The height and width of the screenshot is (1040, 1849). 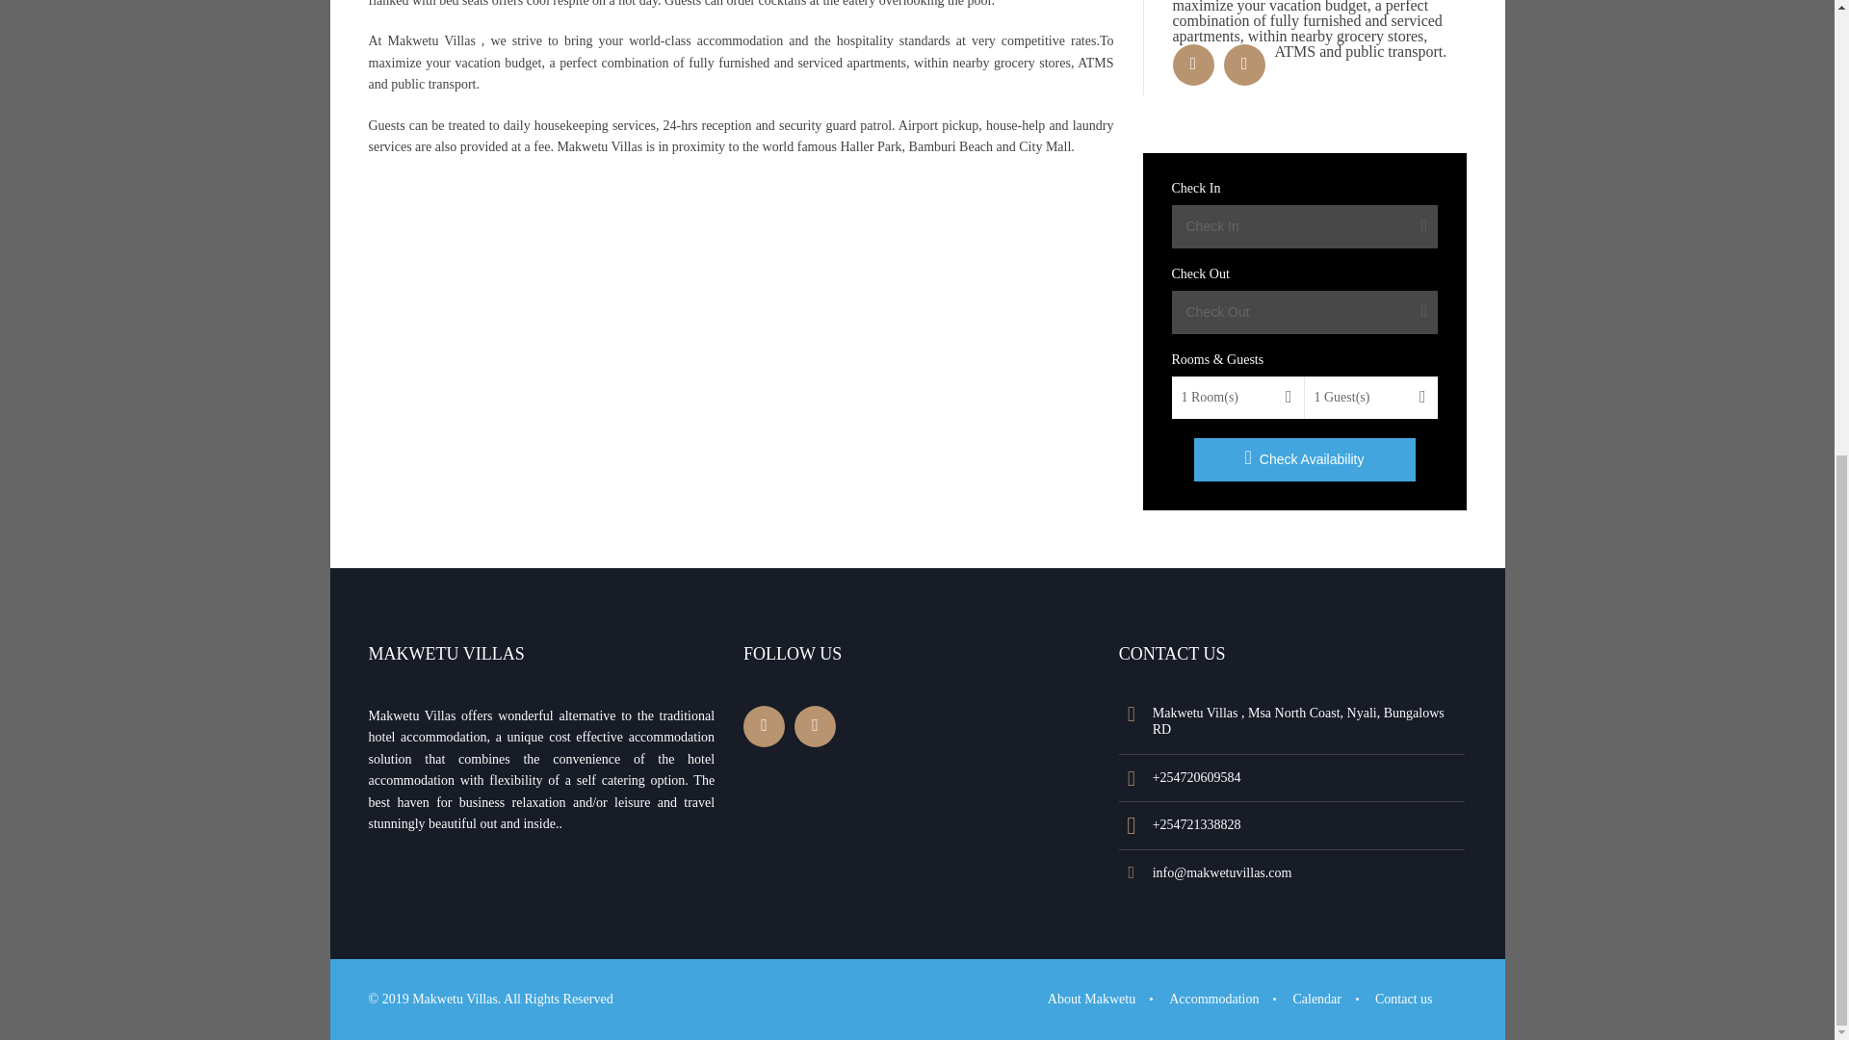 I want to click on Check Out, so click(x=1303, y=312).